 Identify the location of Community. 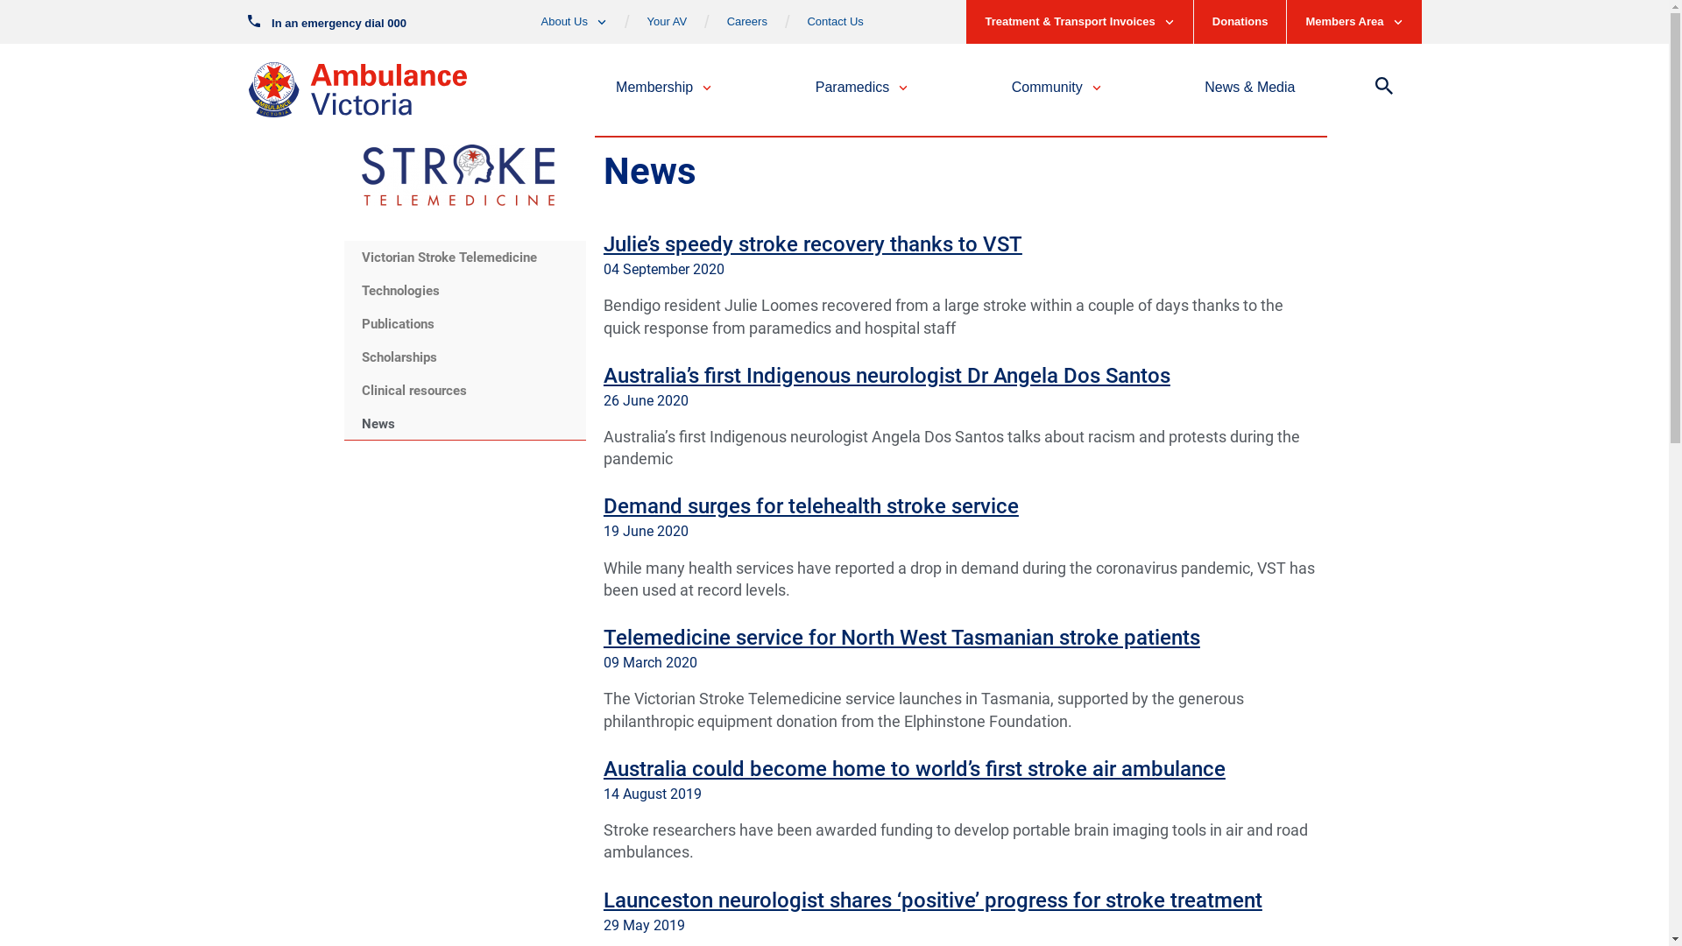
(1057, 89).